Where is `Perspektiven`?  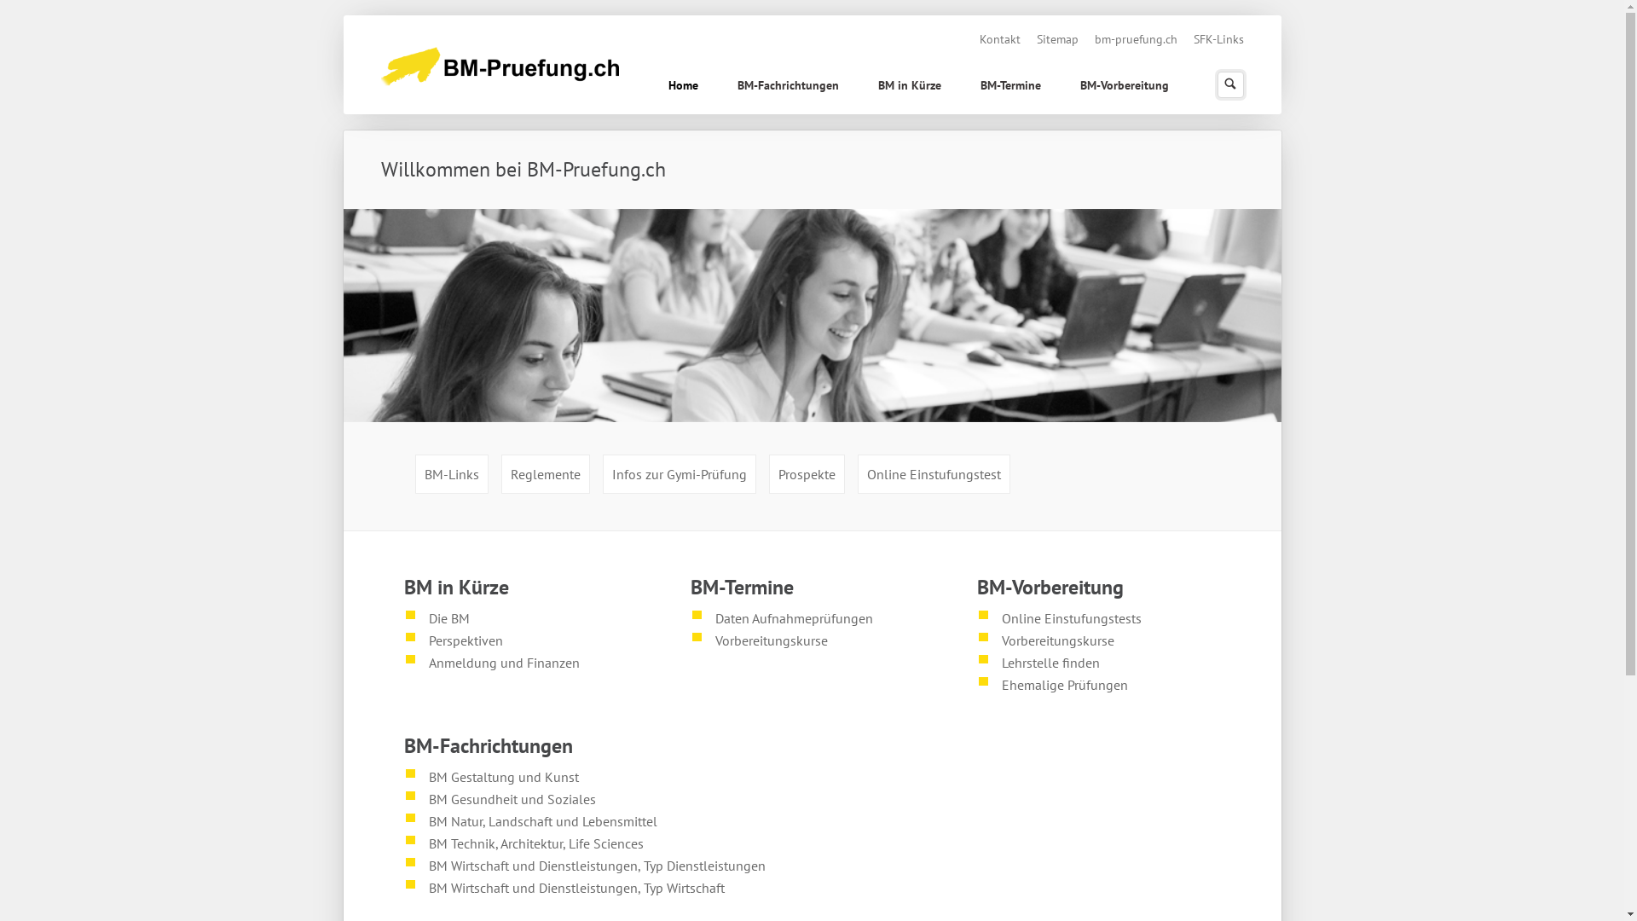
Perspektiven is located at coordinates (466, 640).